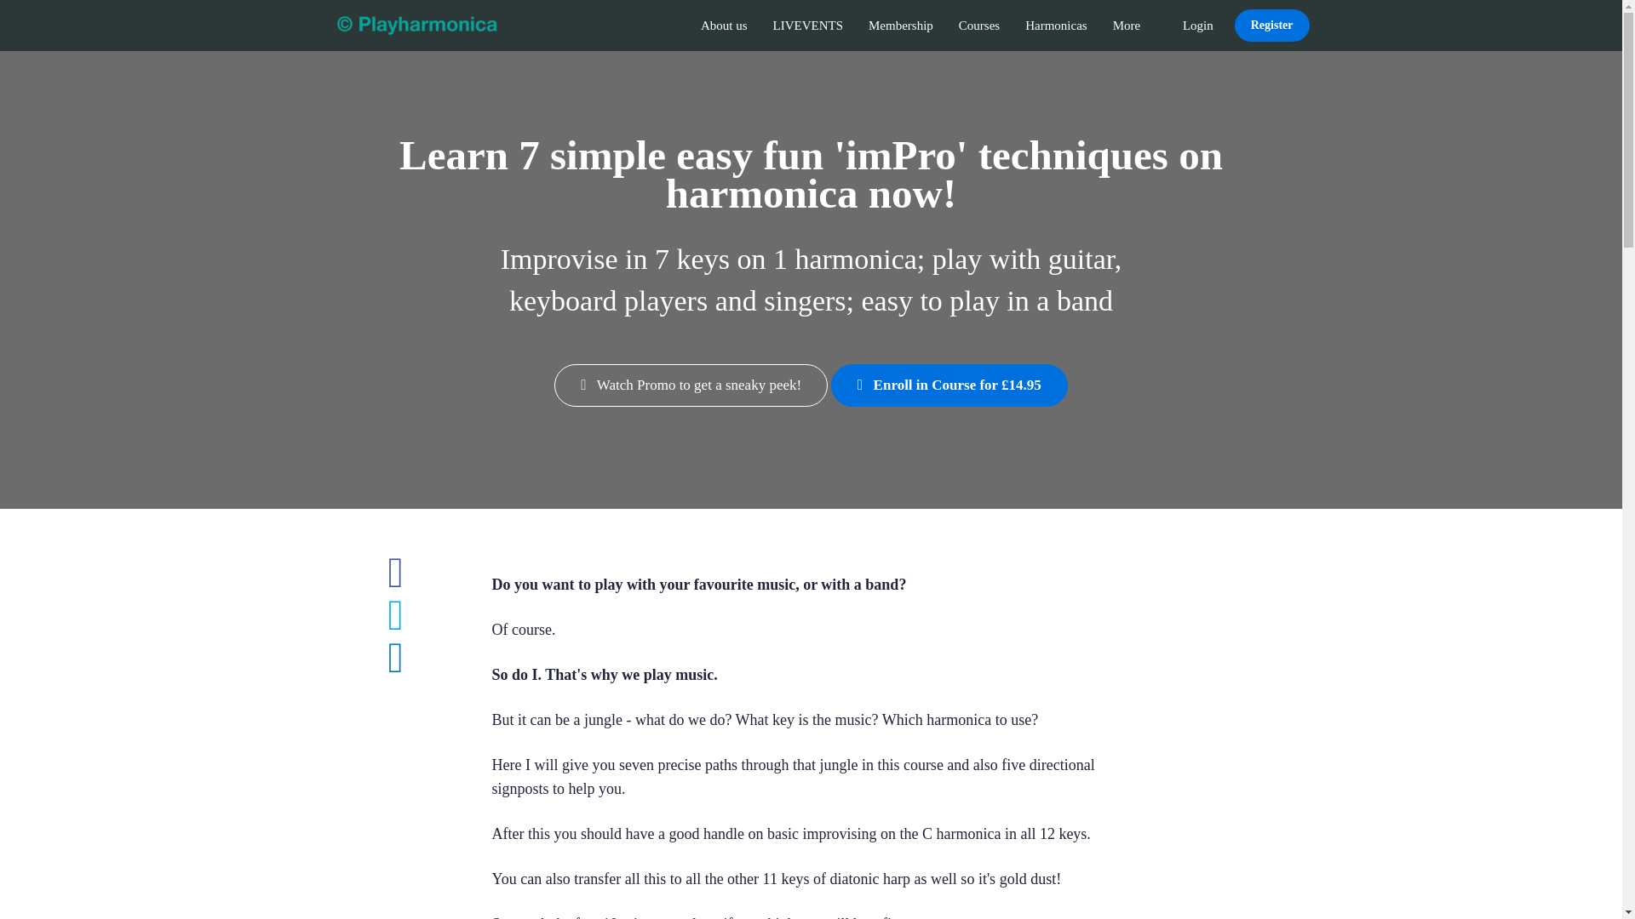 The height and width of the screenshot is (919, 1635). What do you see at coordinates (807, 26) in the screenshot?
I see `LIVEVENTS` at bounding box center [807, 26].